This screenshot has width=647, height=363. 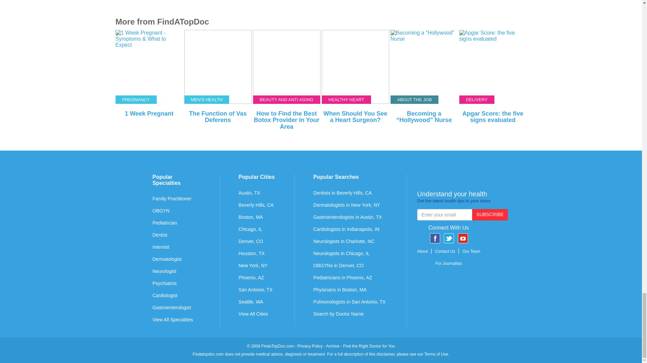 I want to click on Youtube, so click(x=463, y=238).